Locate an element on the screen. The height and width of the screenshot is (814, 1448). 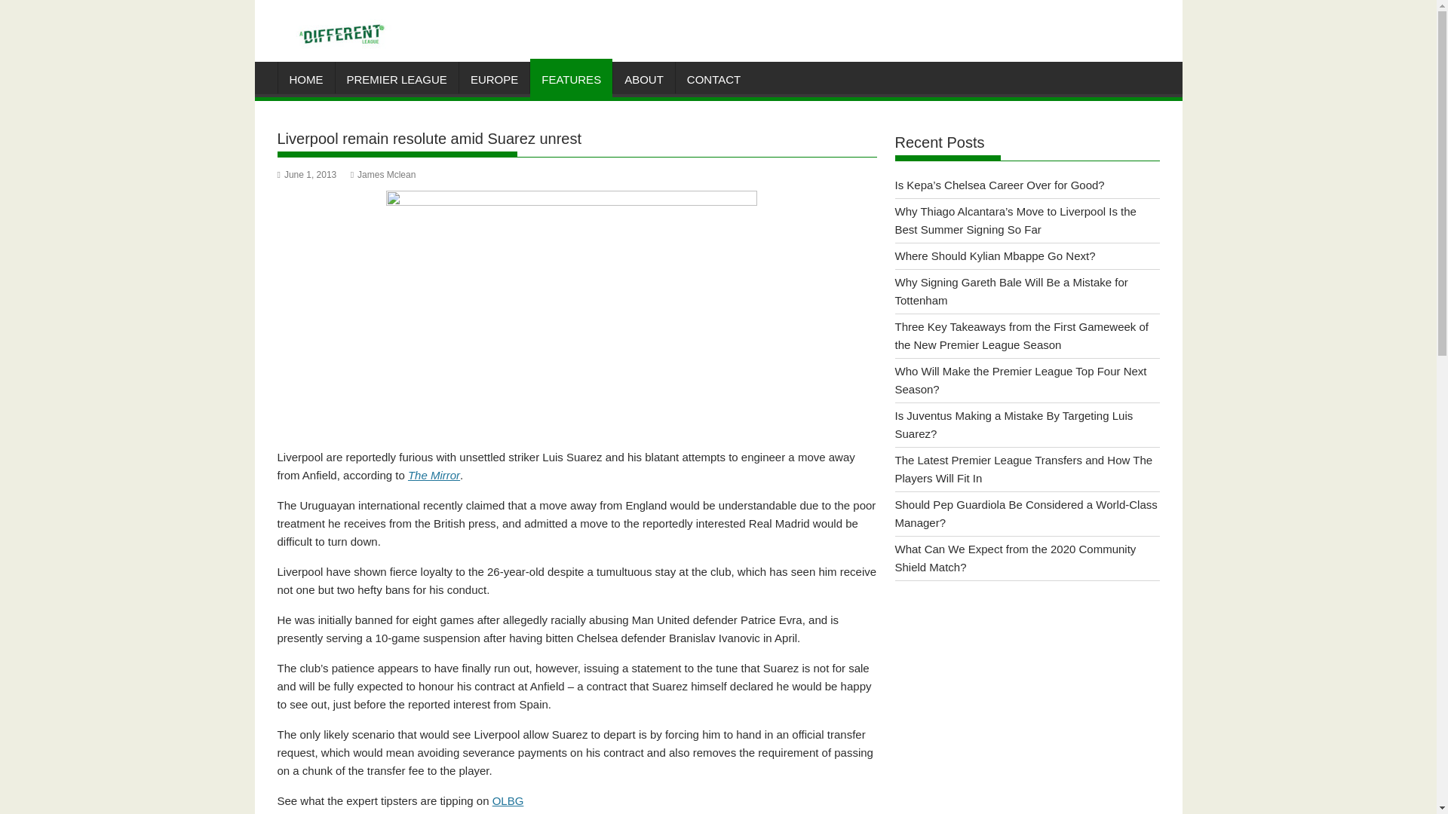
James Mclean is located at coordinates (383, 174).